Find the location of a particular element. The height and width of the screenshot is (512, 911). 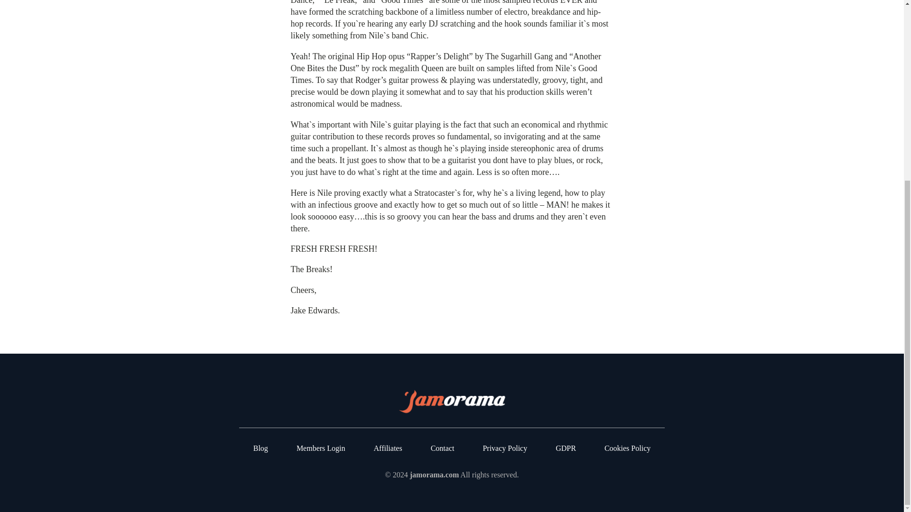

Blog is located at coordinates (260, 448).